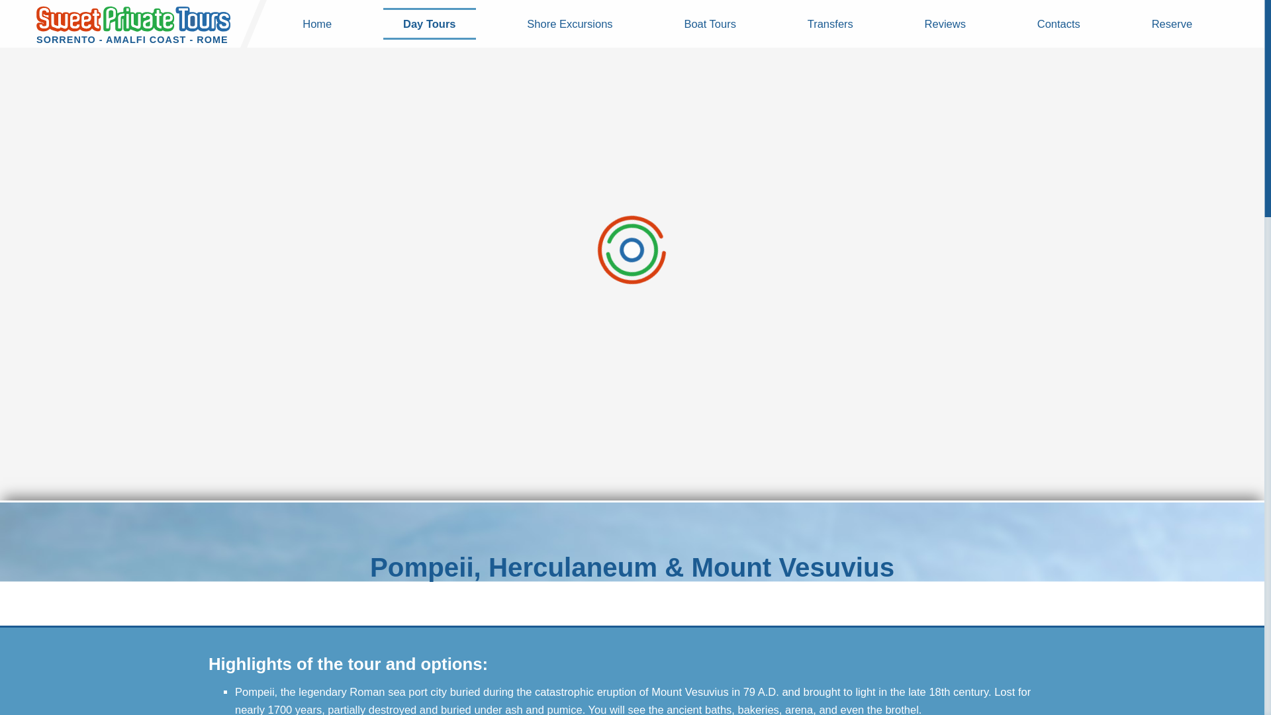  I want to click on Boat Tours, so click(710, 24).